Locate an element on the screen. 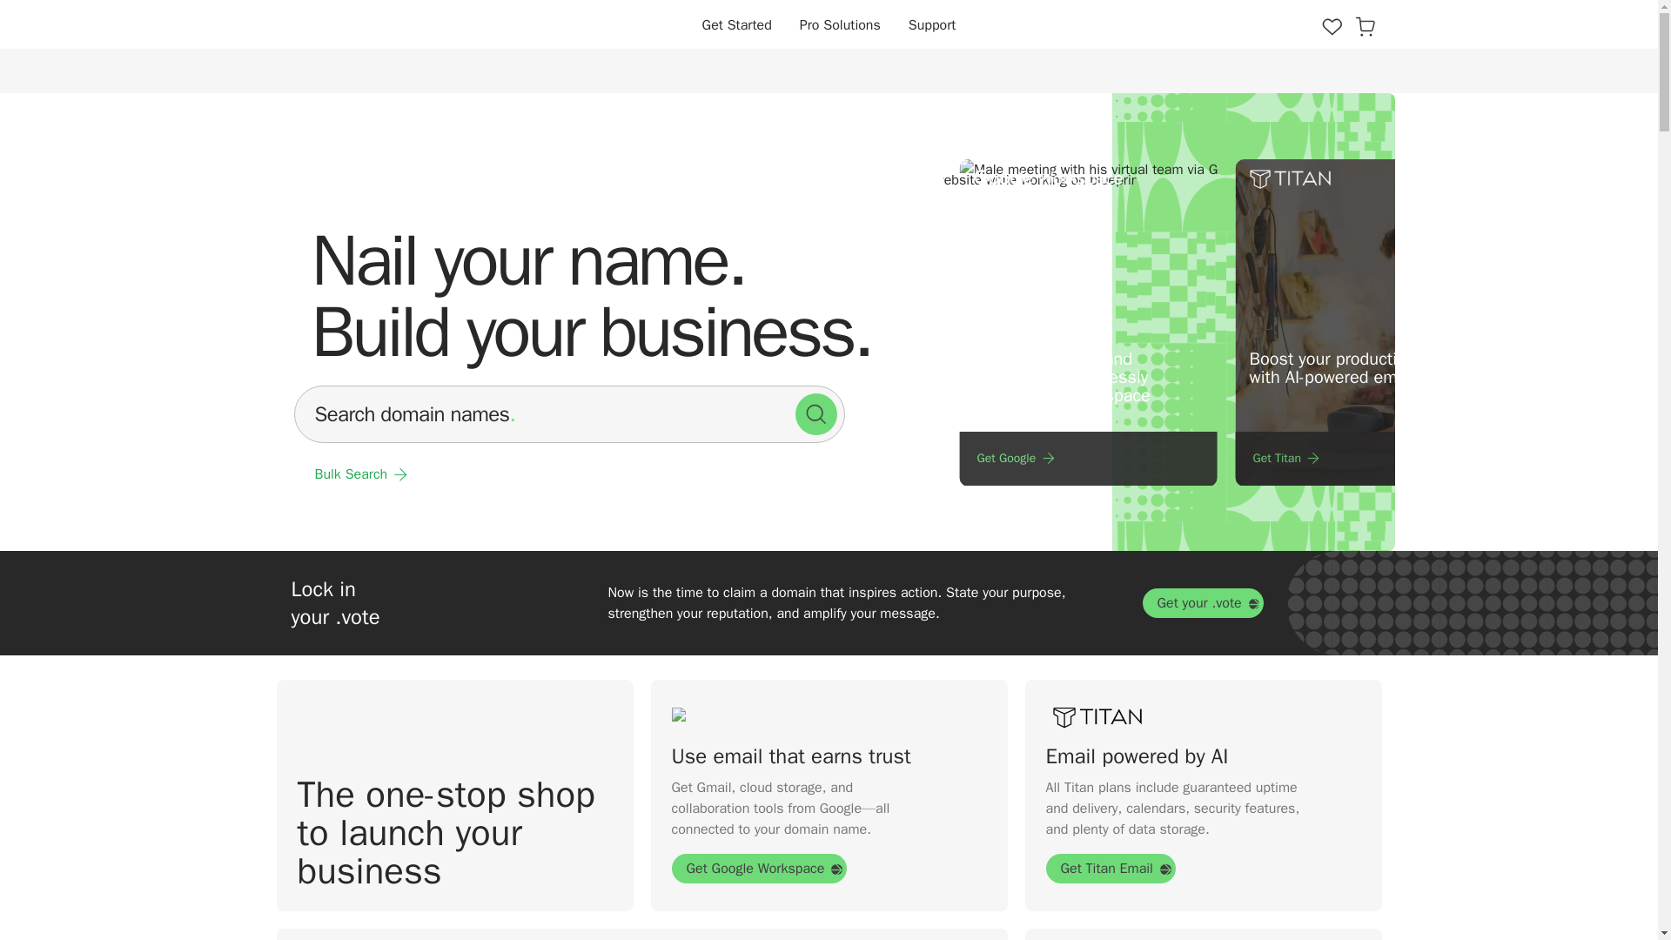  Get Google is located at coordinates (1088, 458).